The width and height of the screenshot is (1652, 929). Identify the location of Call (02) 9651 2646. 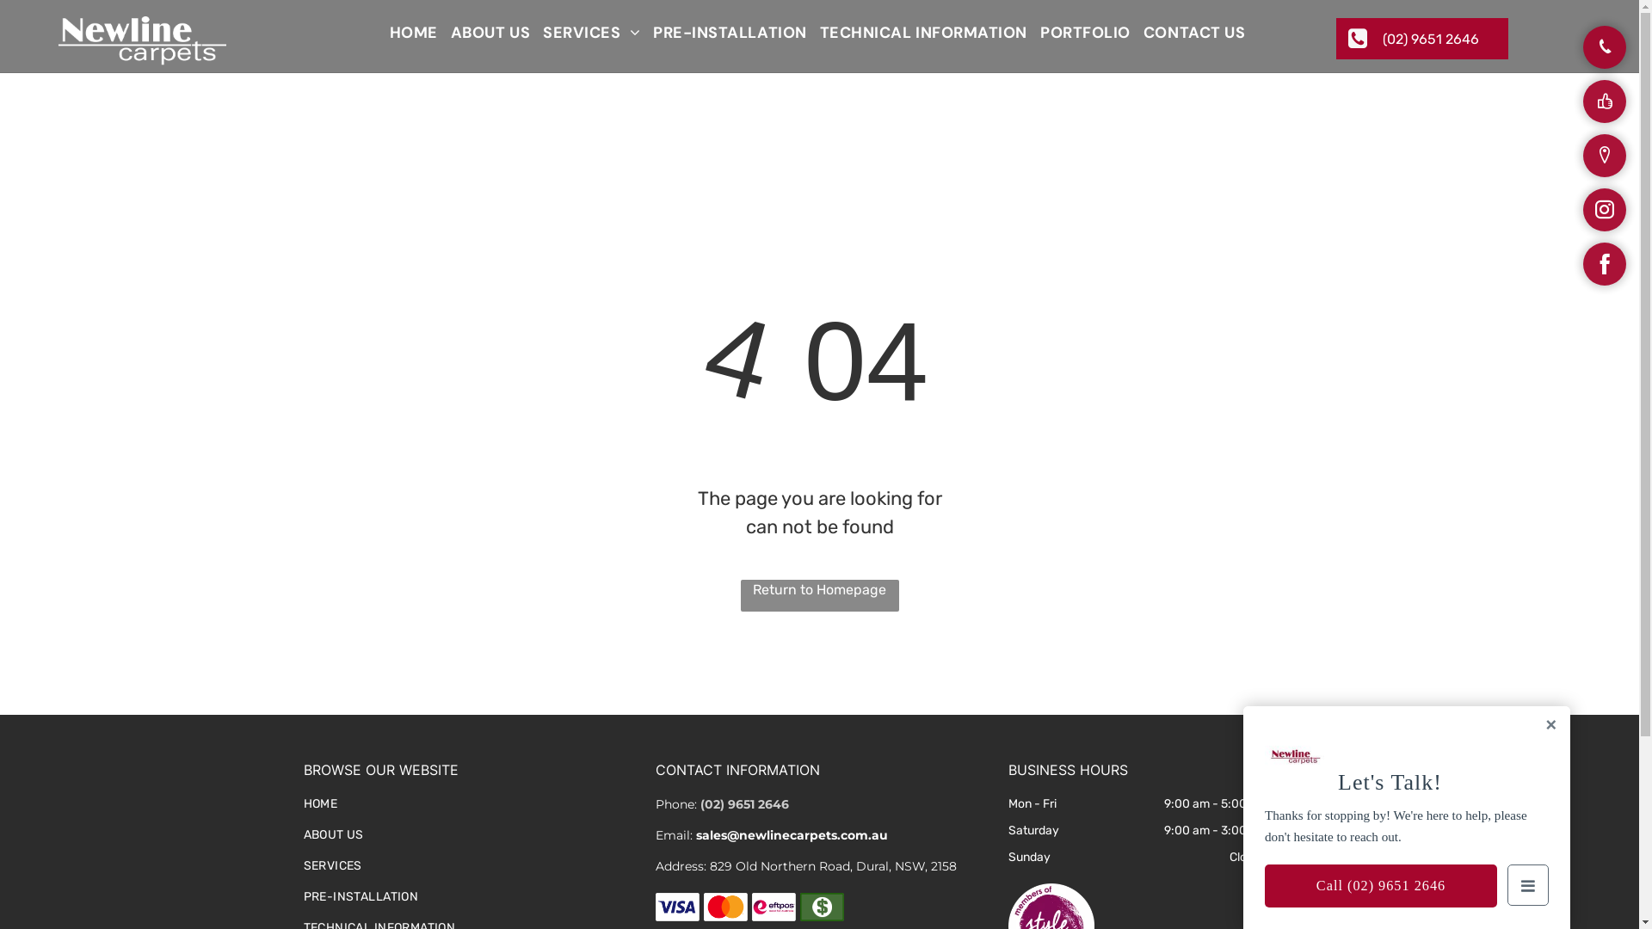
(1381, 886).